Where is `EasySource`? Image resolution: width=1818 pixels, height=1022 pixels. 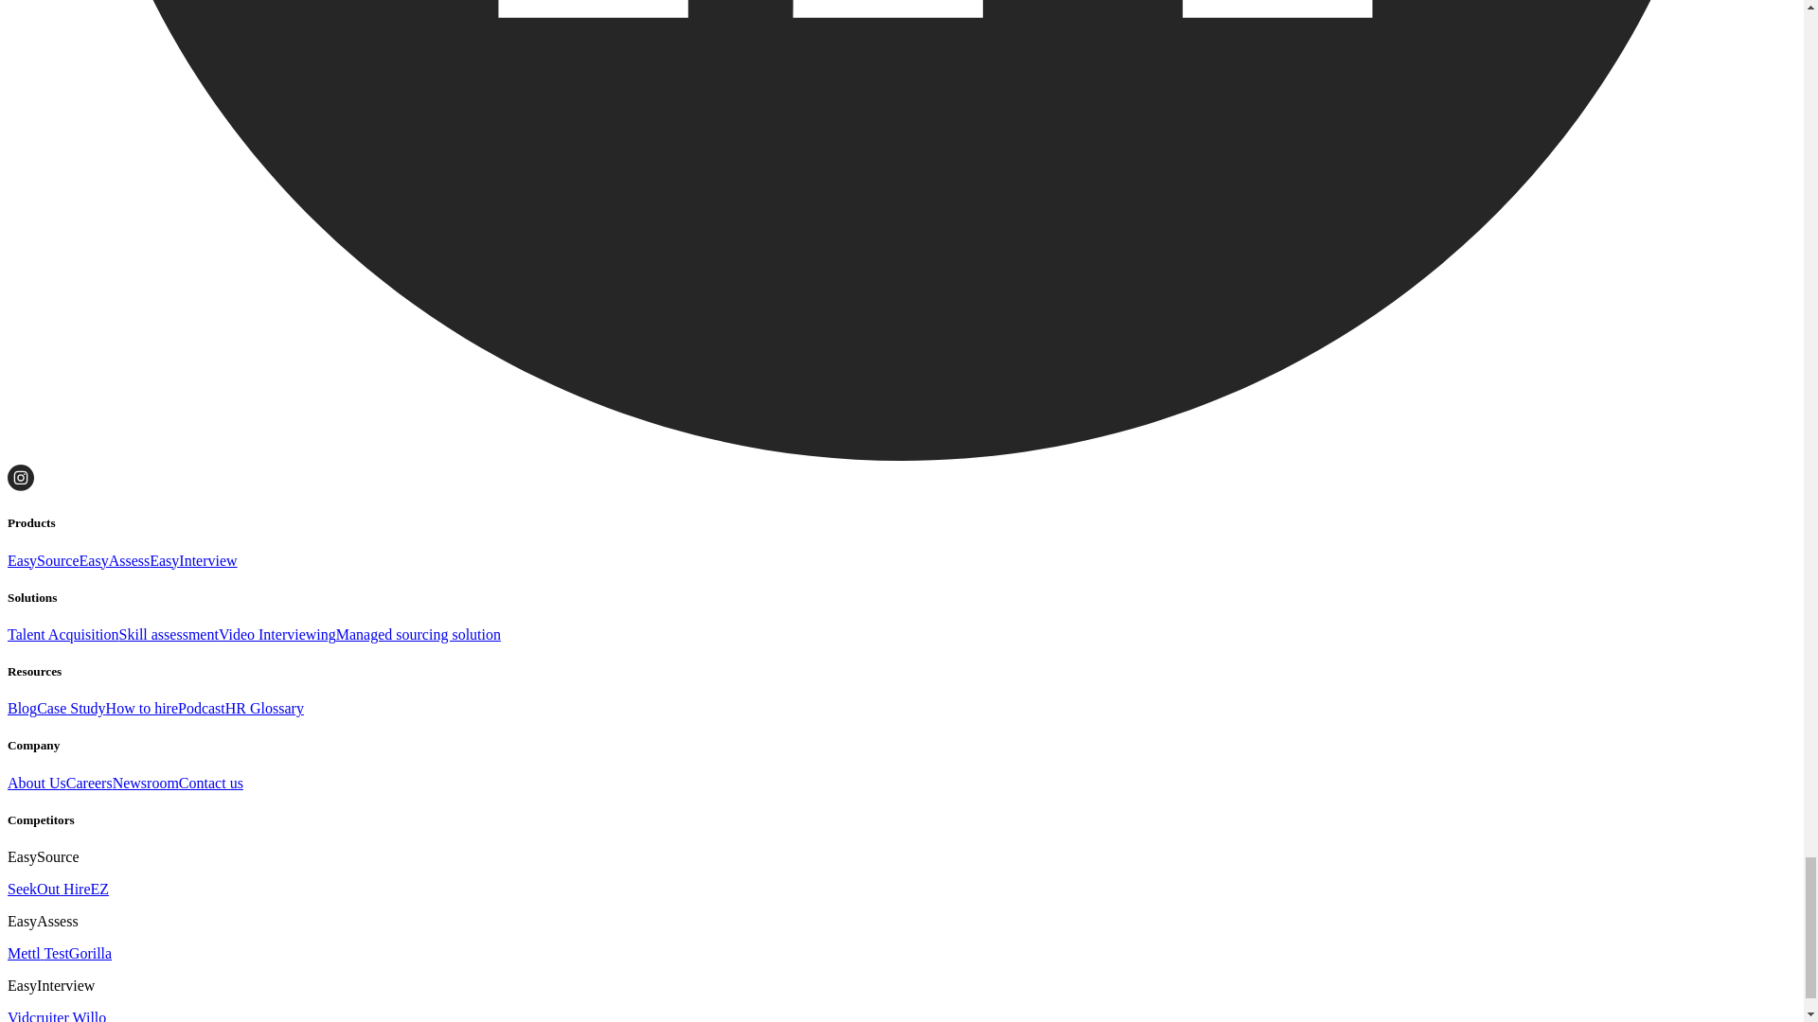 EasySource is located at coordinates (44, 560).